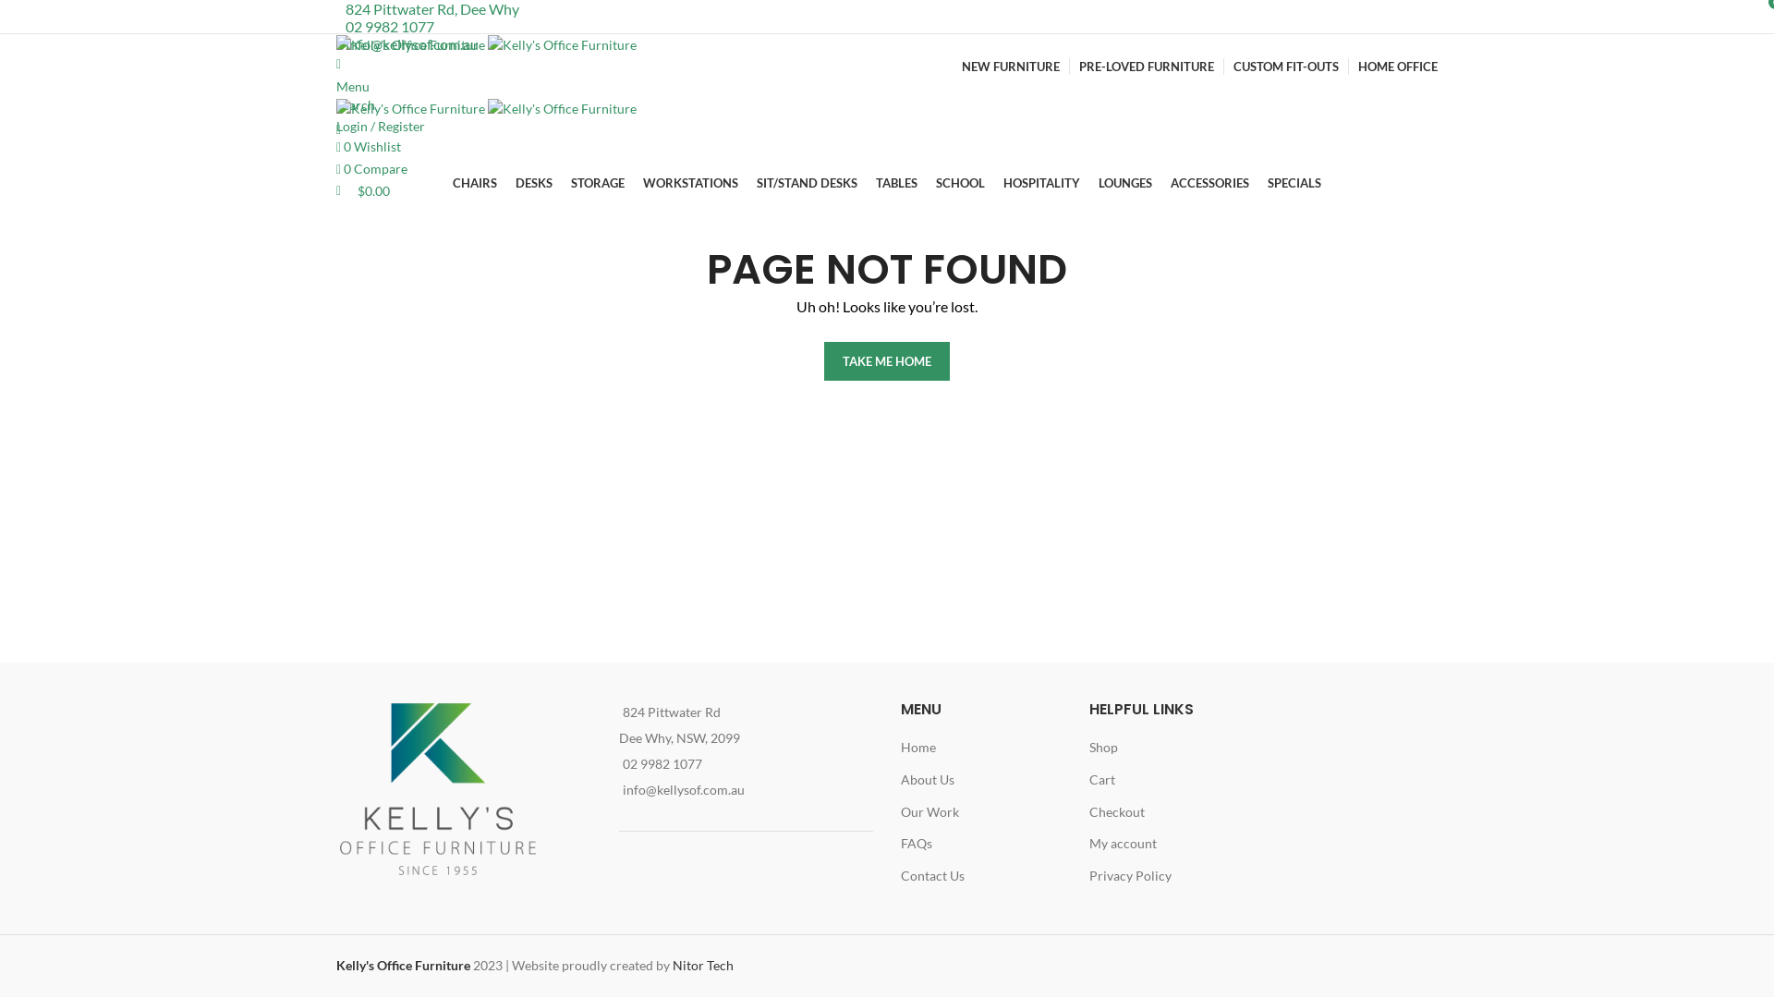 Image resolution: width=1774 pixels, height=998 pixels. I want to click on Kelly's Office Furniture, so click(403, 965).